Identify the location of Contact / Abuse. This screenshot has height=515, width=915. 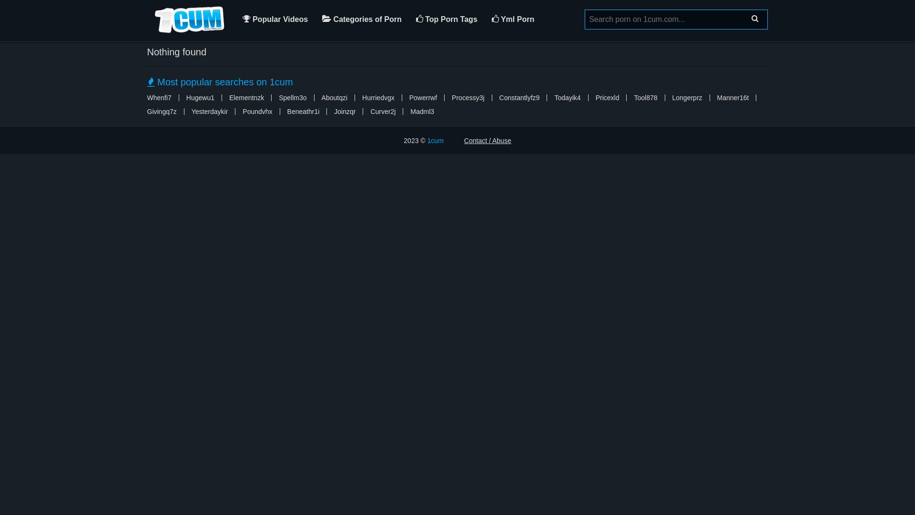
(488, 141).